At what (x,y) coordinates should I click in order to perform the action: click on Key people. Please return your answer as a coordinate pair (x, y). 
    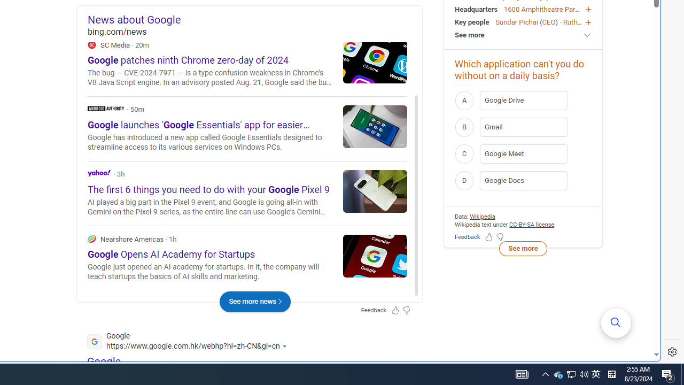
    Looking at the image, I should click on (472, 21).